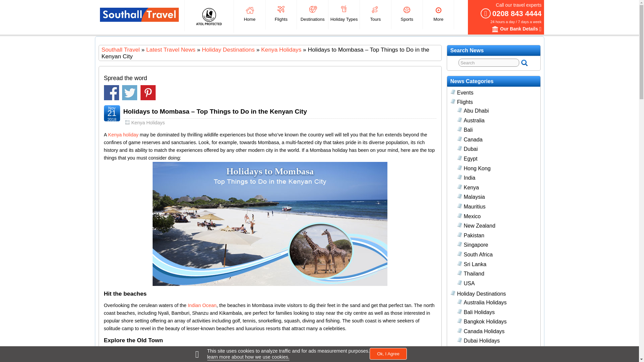 This screenshot has width=644, height=362. Describe the element at coordinates (281, 14) in the screenshot. I see `Flights` at that location.